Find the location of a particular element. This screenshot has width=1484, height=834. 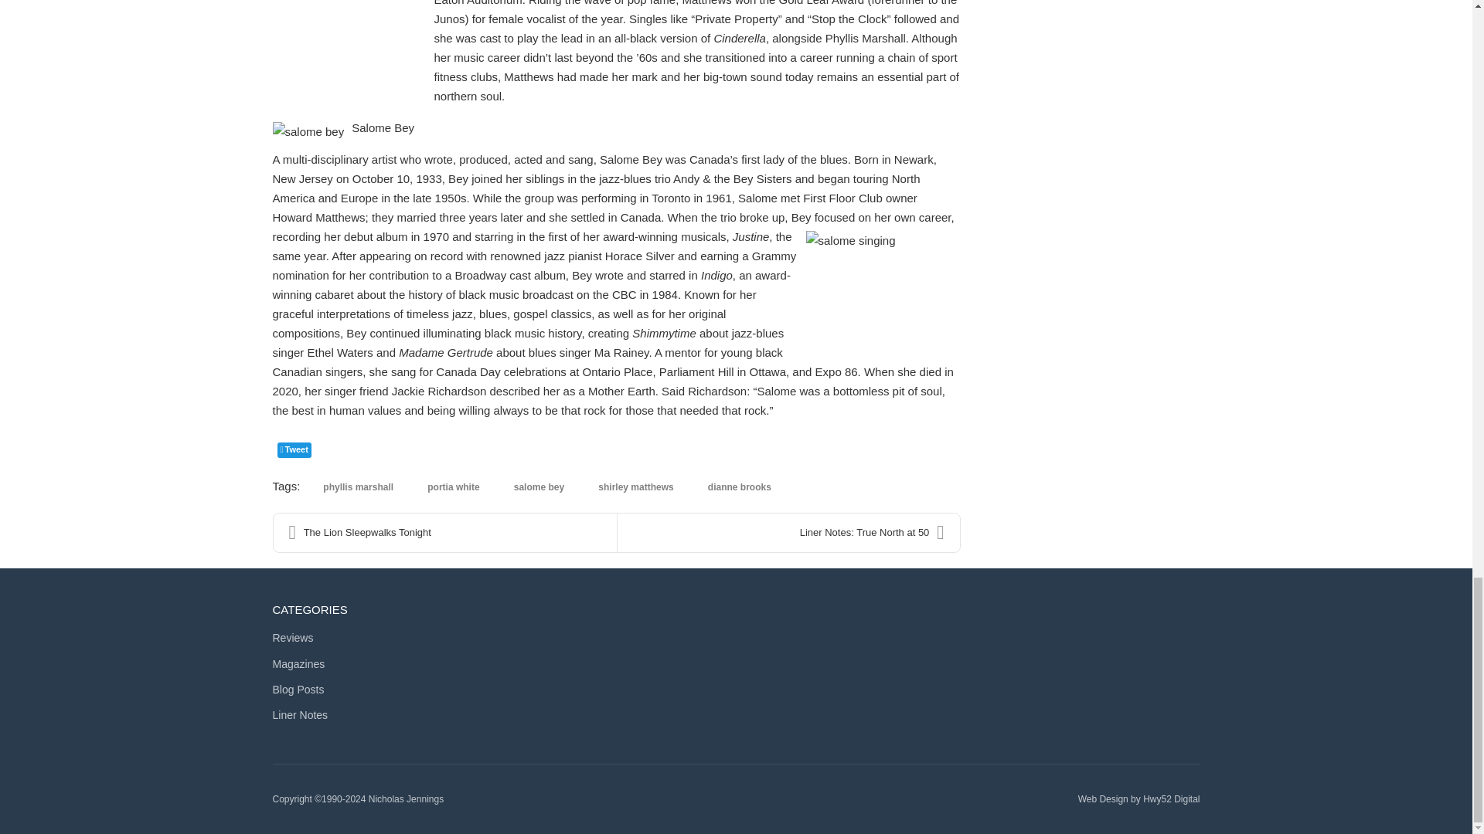

dianne brooks is located at coordinates (740, 487).